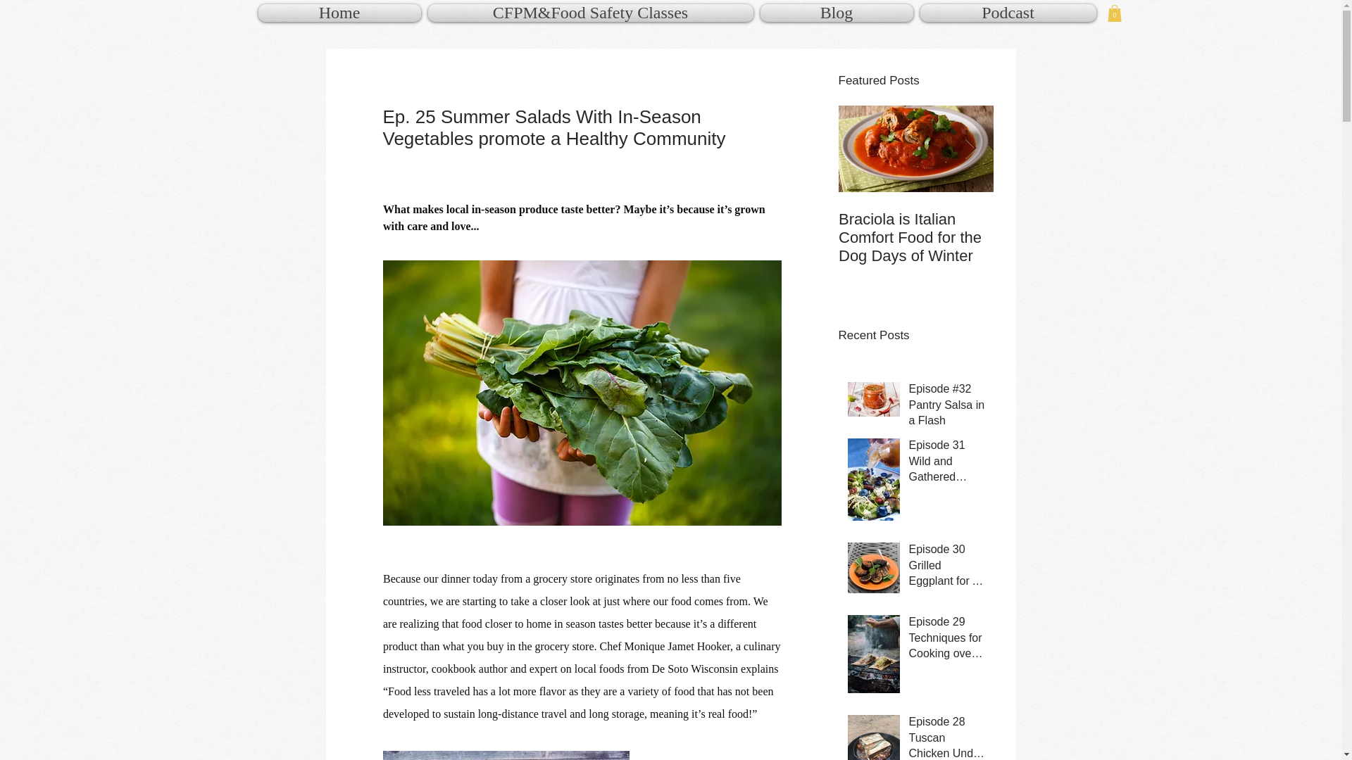 The width and height of the screenshot is (1352, 760). Describe the element at coordinates (946, 568) in the screenshot. I see `Episode 30 Grilled Eggplant for A Flexitarian Feast` at that location.